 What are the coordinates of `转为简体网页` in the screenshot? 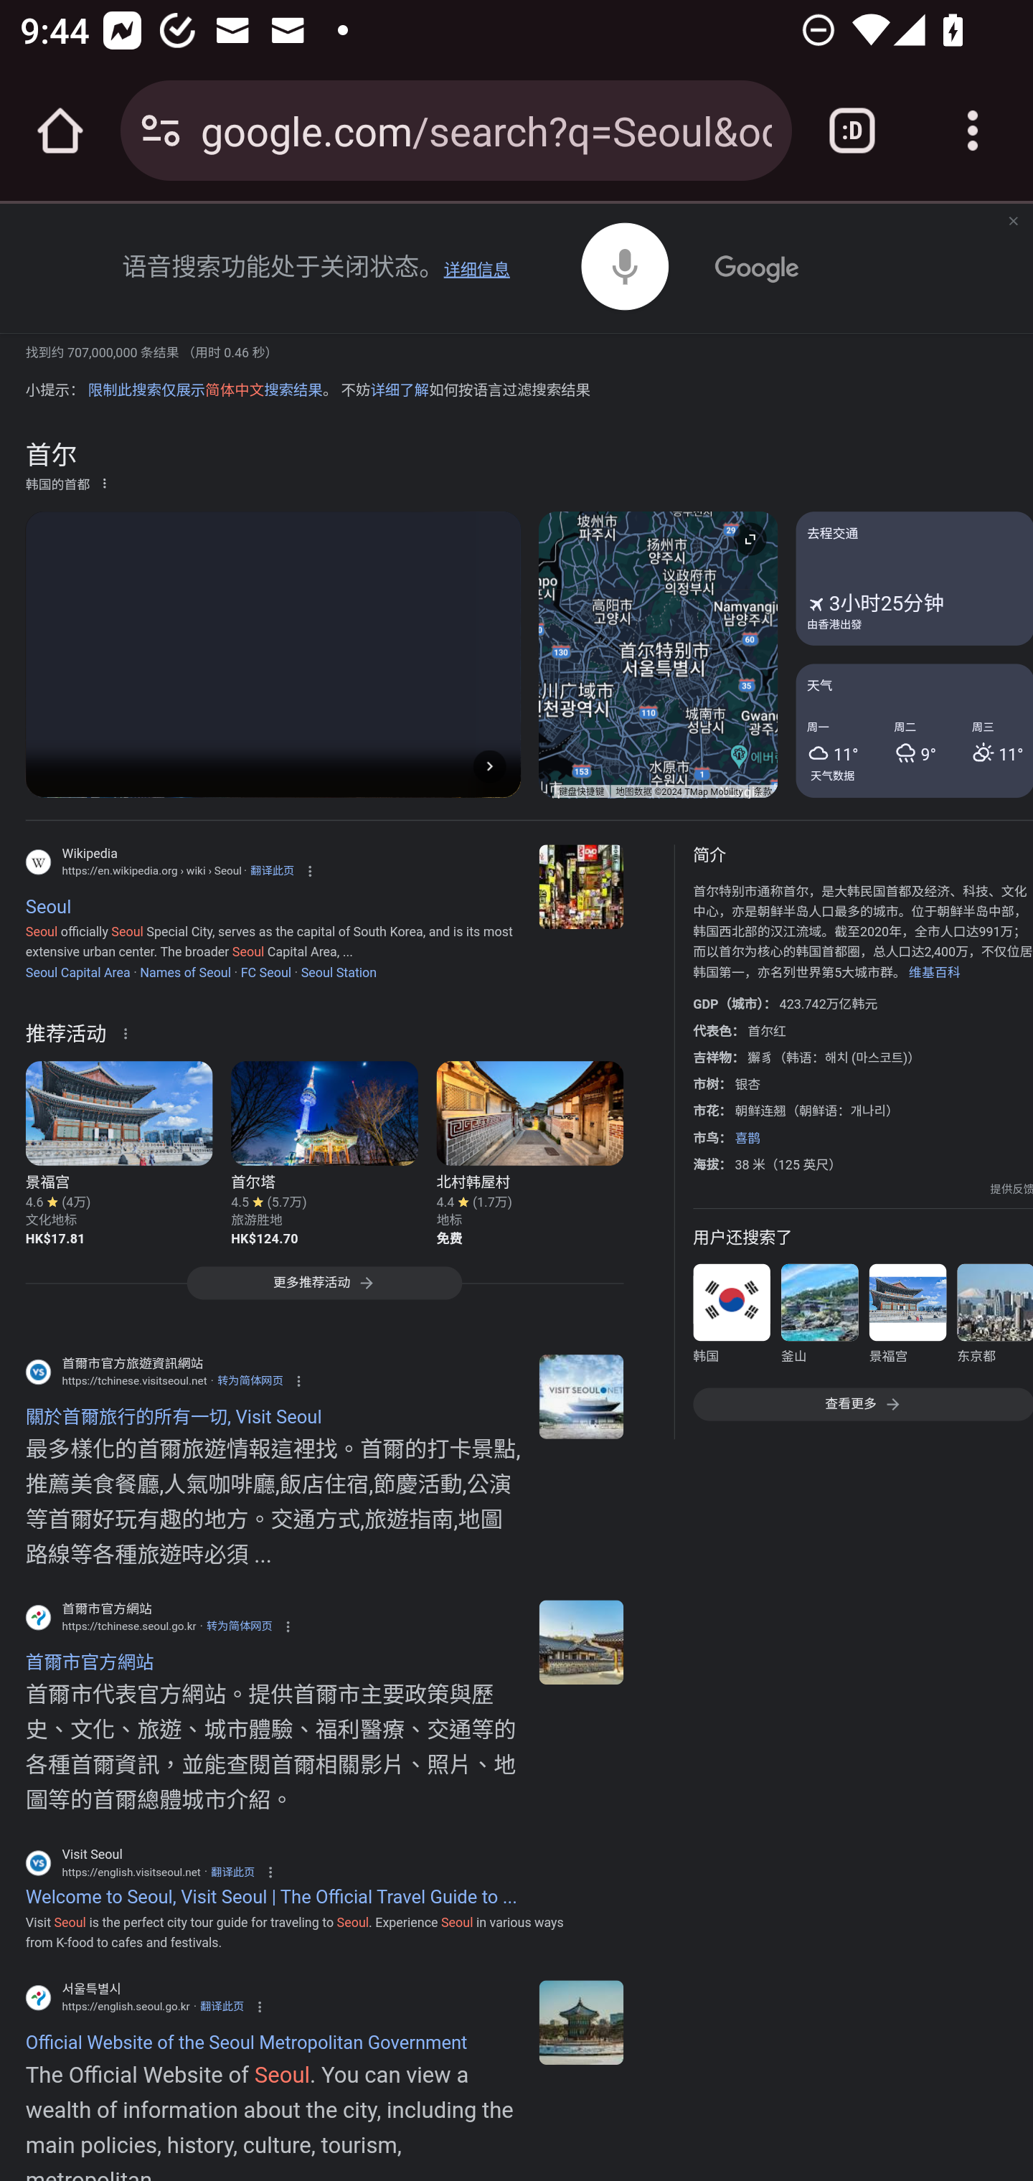 It's located at (250, 1380).